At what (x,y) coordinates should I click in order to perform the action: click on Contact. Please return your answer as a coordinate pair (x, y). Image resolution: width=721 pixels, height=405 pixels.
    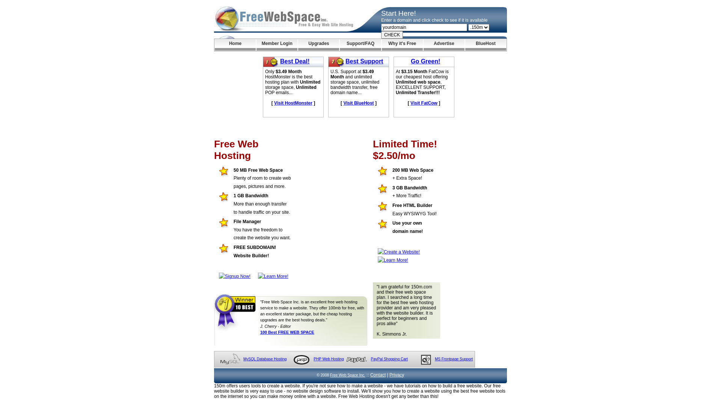
    Looking at the image, I should click on (378, 375).